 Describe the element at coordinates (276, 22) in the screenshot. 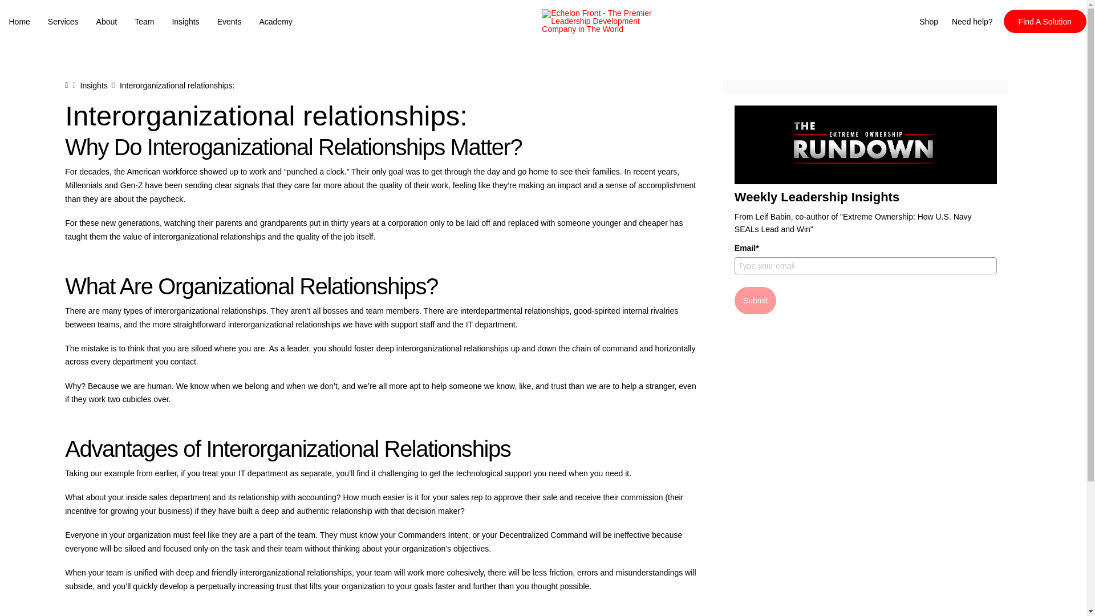

I see `Academy` at that location.